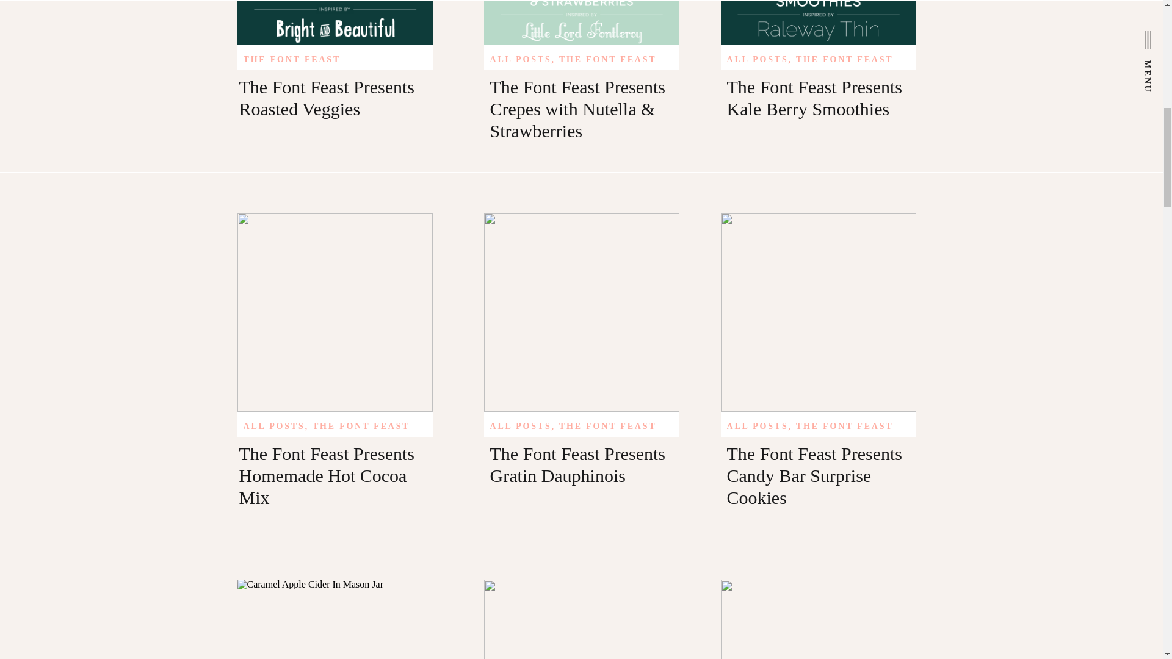 Image resolution: width=1172 pixels, height=659 pixels. What do you see at coordinates (818, 23) in the screenshot?
I see `The Font Feast Presents Kale Berry Smoothies` at bounding box center [818, 23].